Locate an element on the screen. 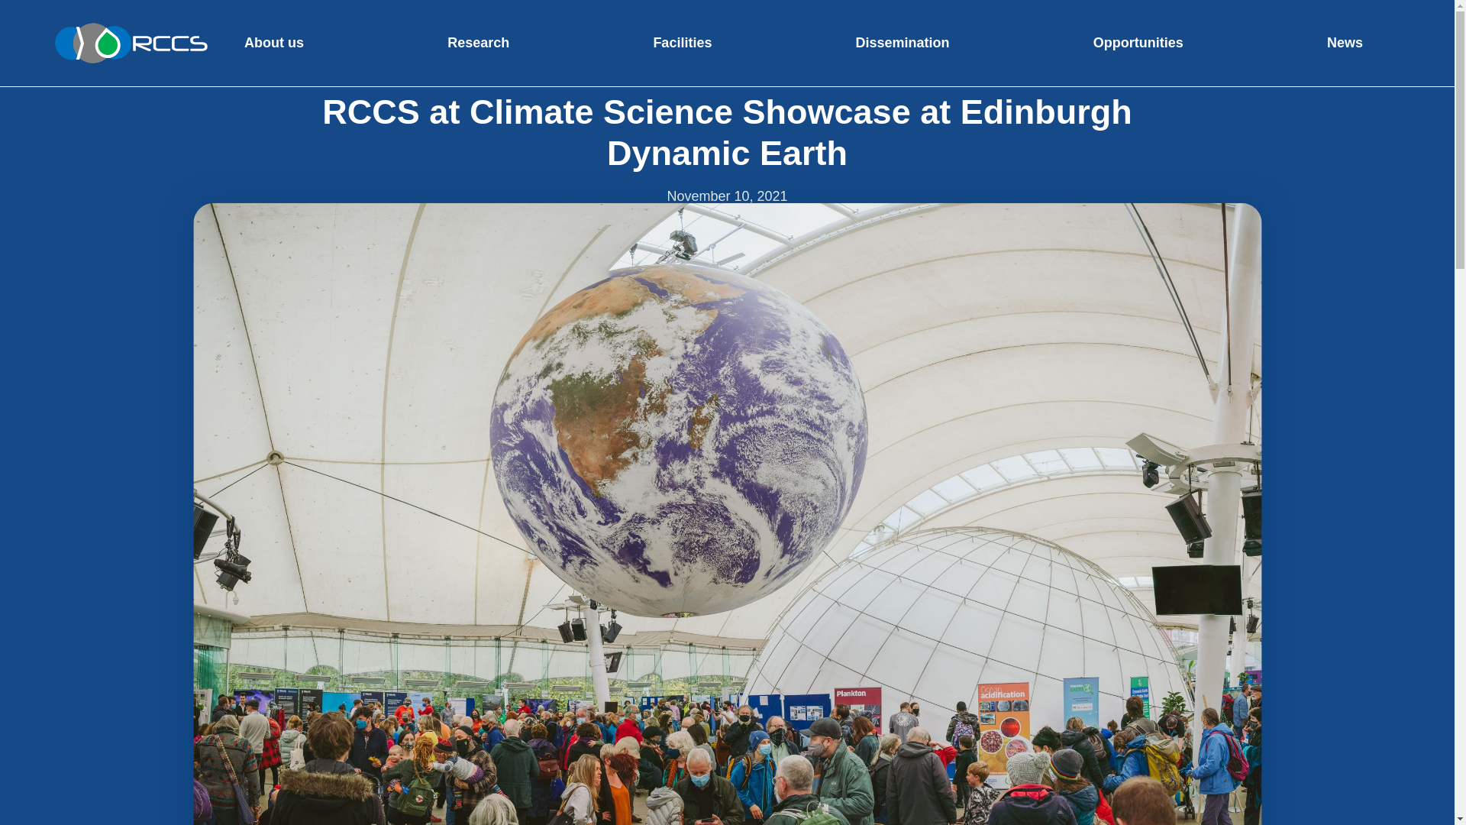 This screenshot has height=825, width=1466. Research is located at coordinates (478, 43).